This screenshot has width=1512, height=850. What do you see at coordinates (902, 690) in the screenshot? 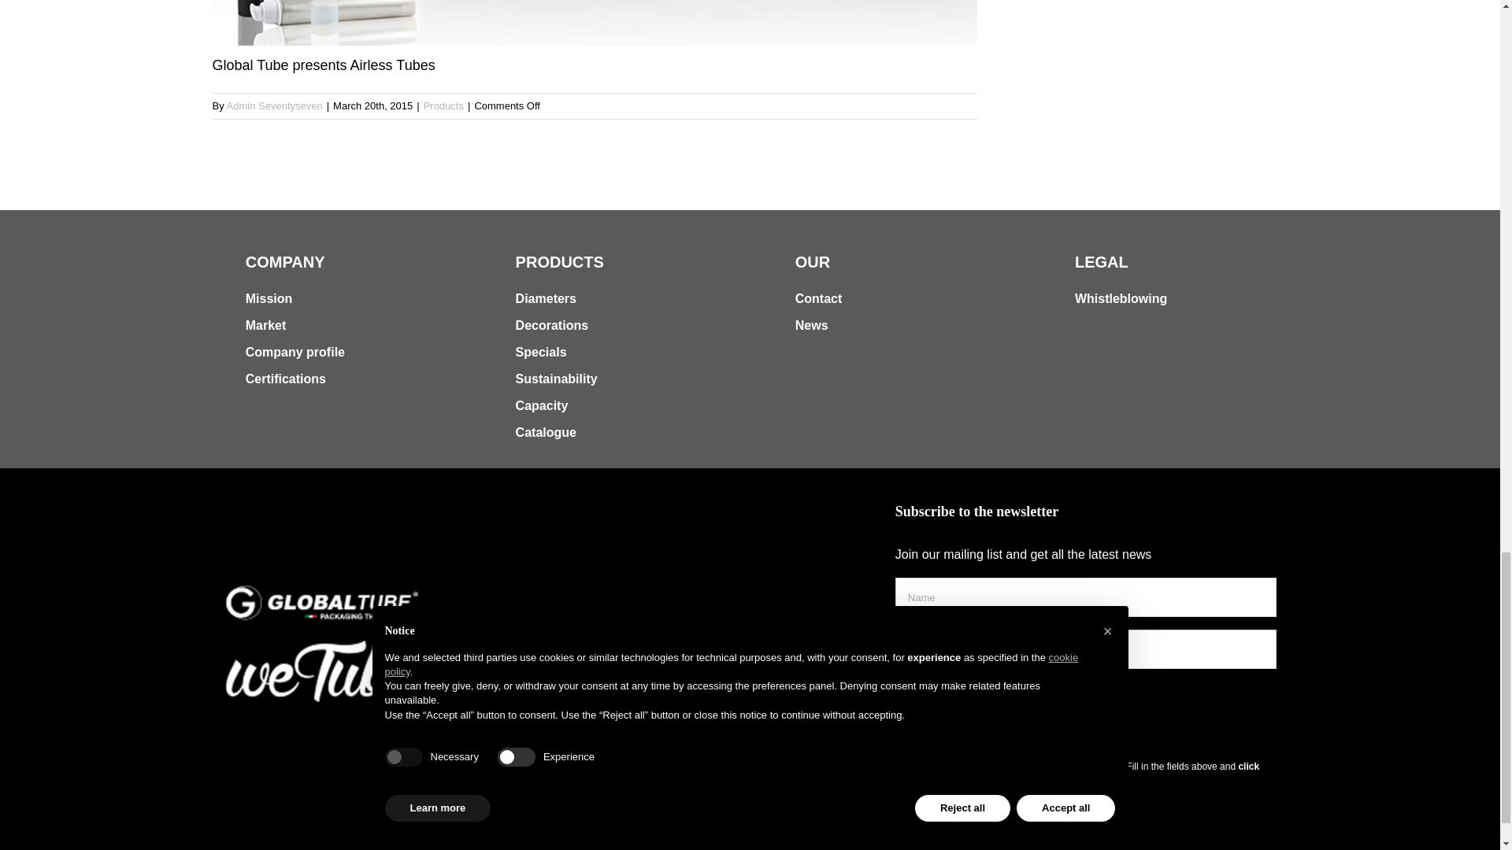
I see `1` at bounding box center [902, 690].